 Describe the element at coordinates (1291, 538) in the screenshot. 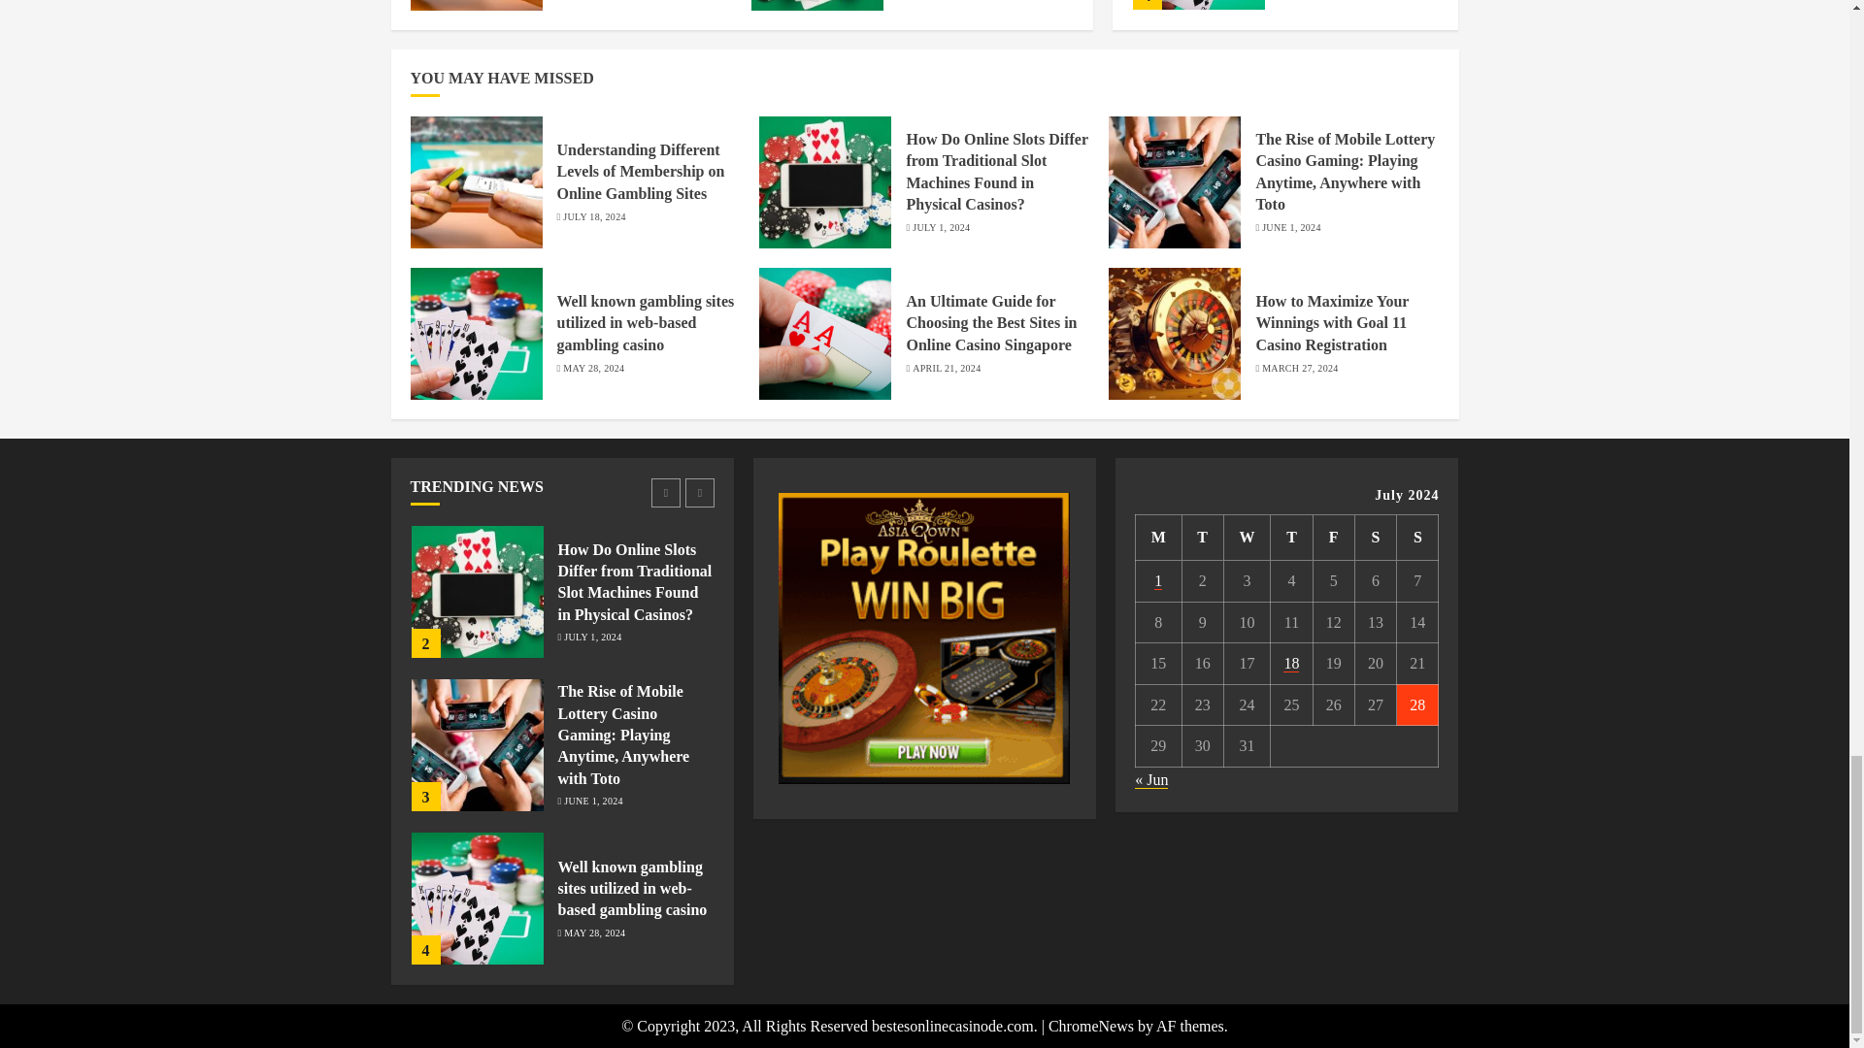

I see `Thursday` at that location.